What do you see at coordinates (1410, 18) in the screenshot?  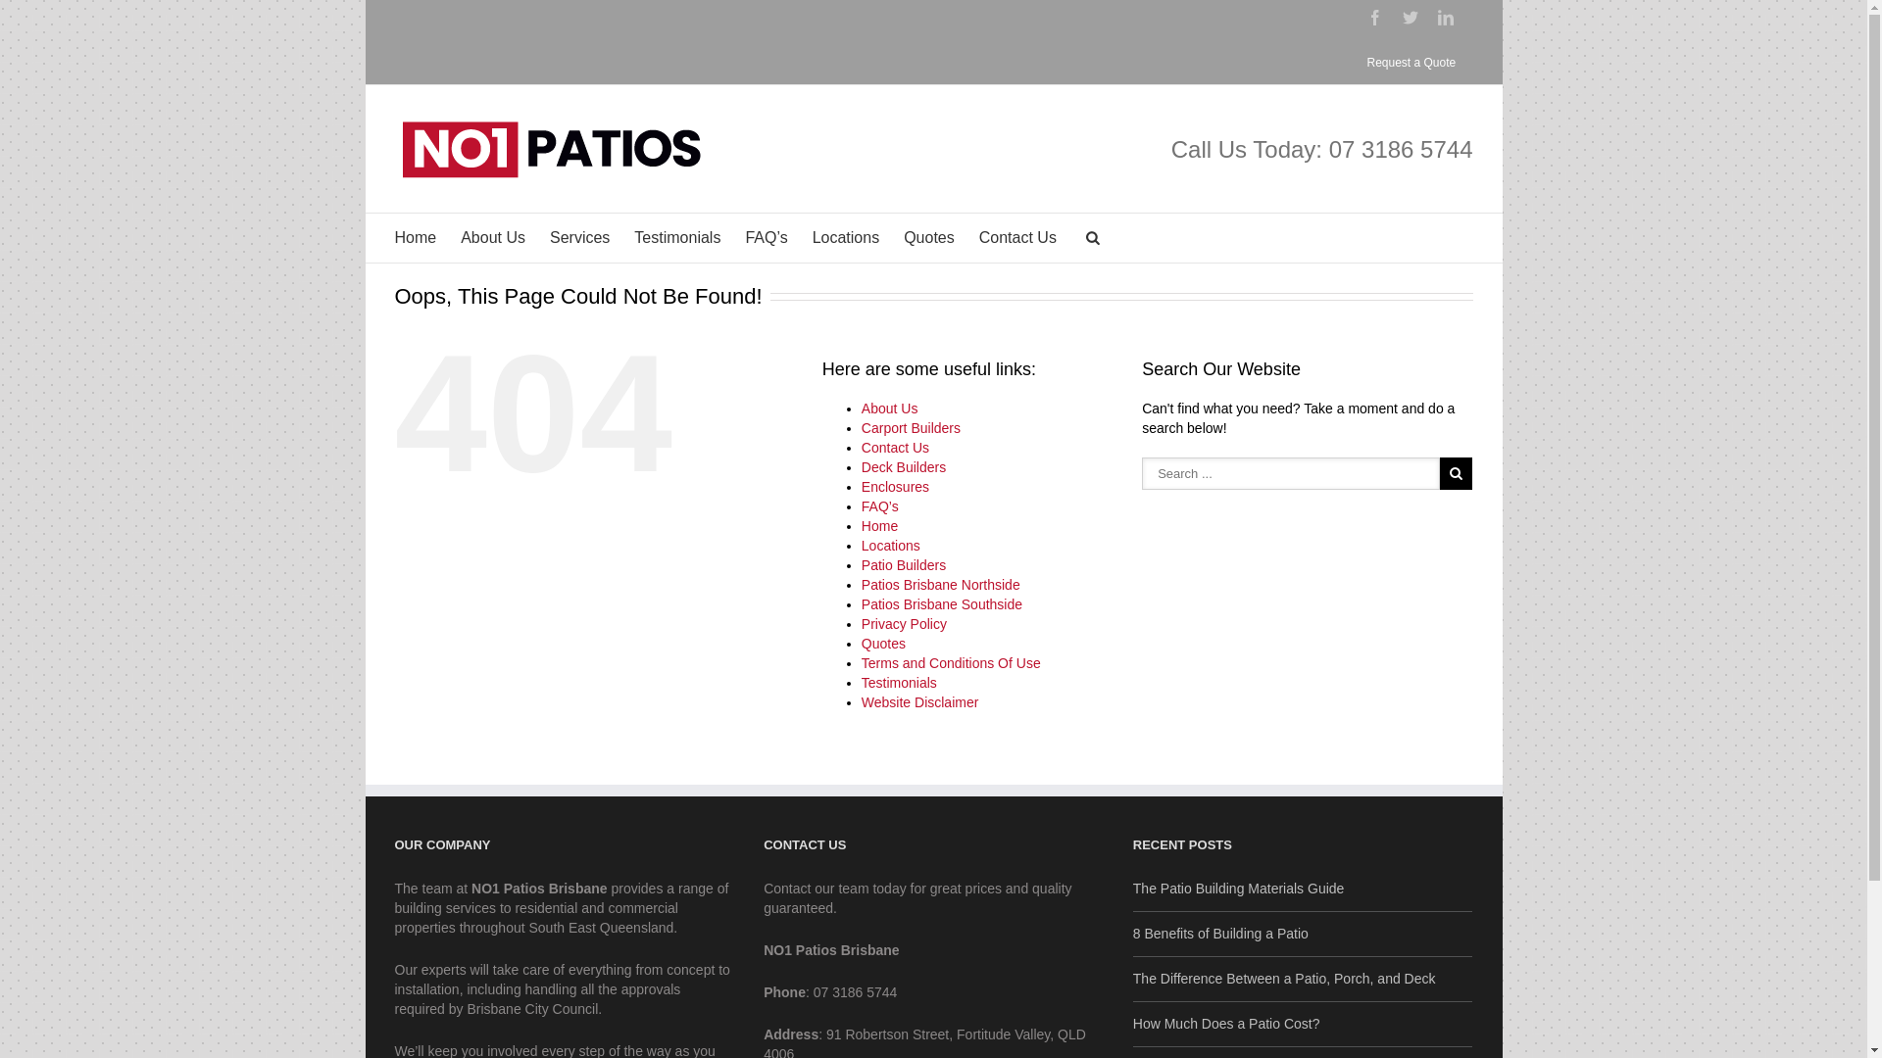 I see `Twitter` at bounding box center [1410, 18].